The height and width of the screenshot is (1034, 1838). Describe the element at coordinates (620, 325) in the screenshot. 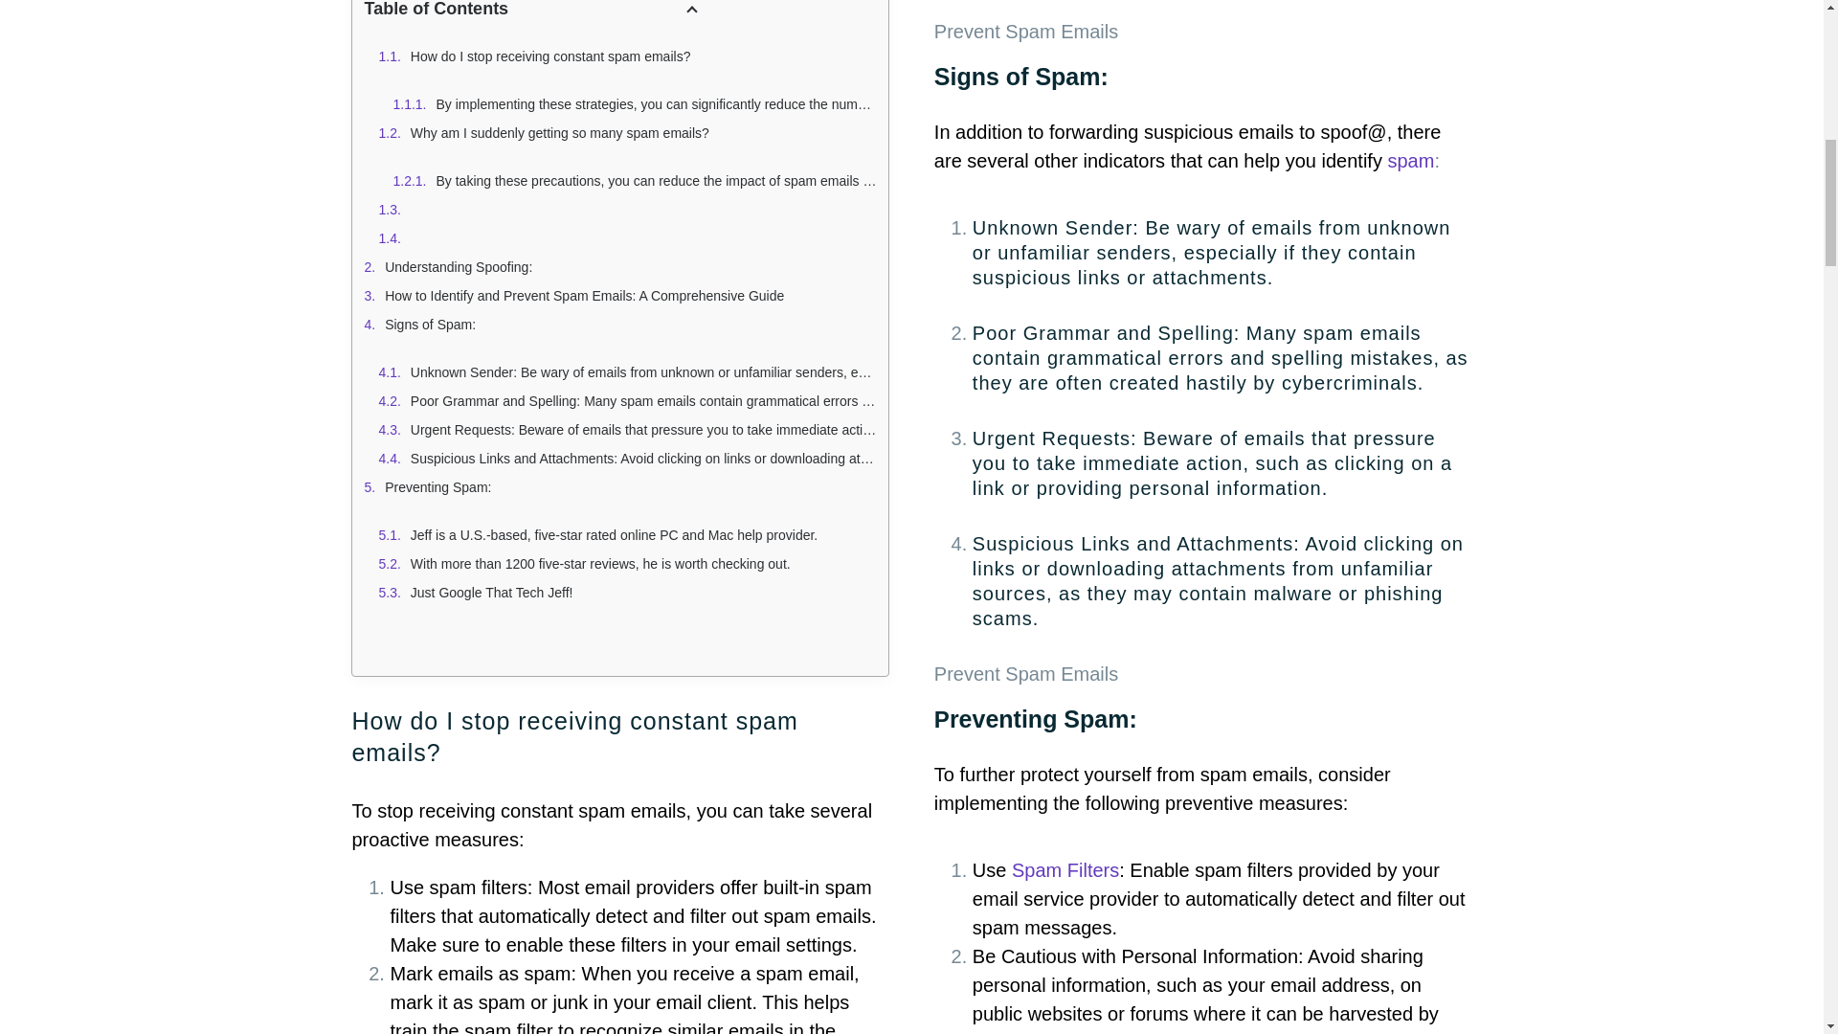

I see `Signs of Spam:` at that location.